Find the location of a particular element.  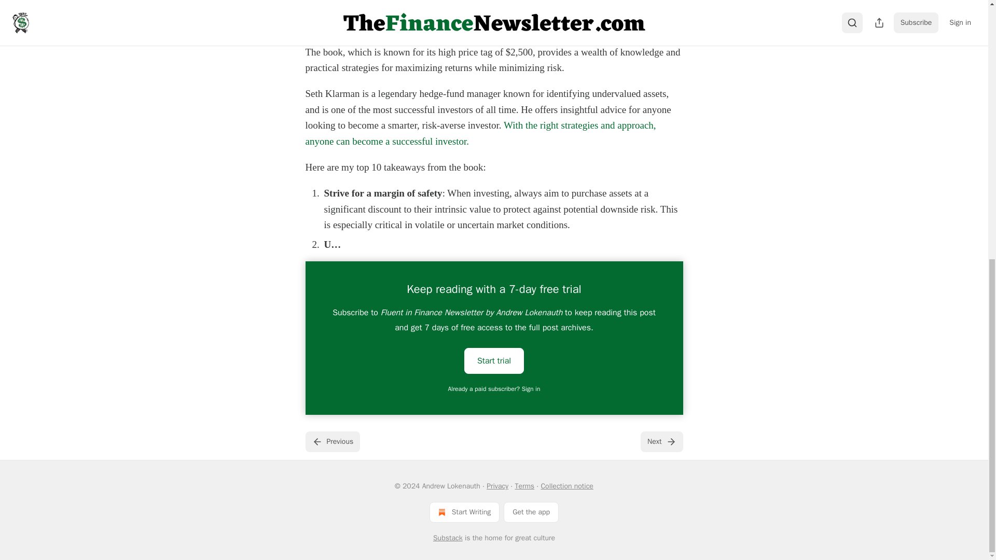

Collection notice is located at coordinates (566, 486).